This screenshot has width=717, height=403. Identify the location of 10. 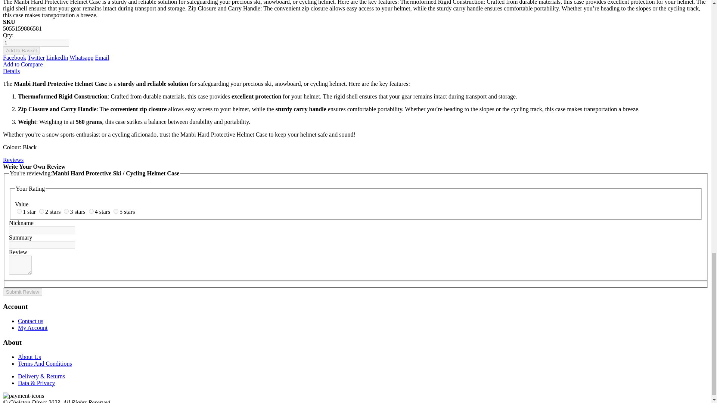
(116, 211).